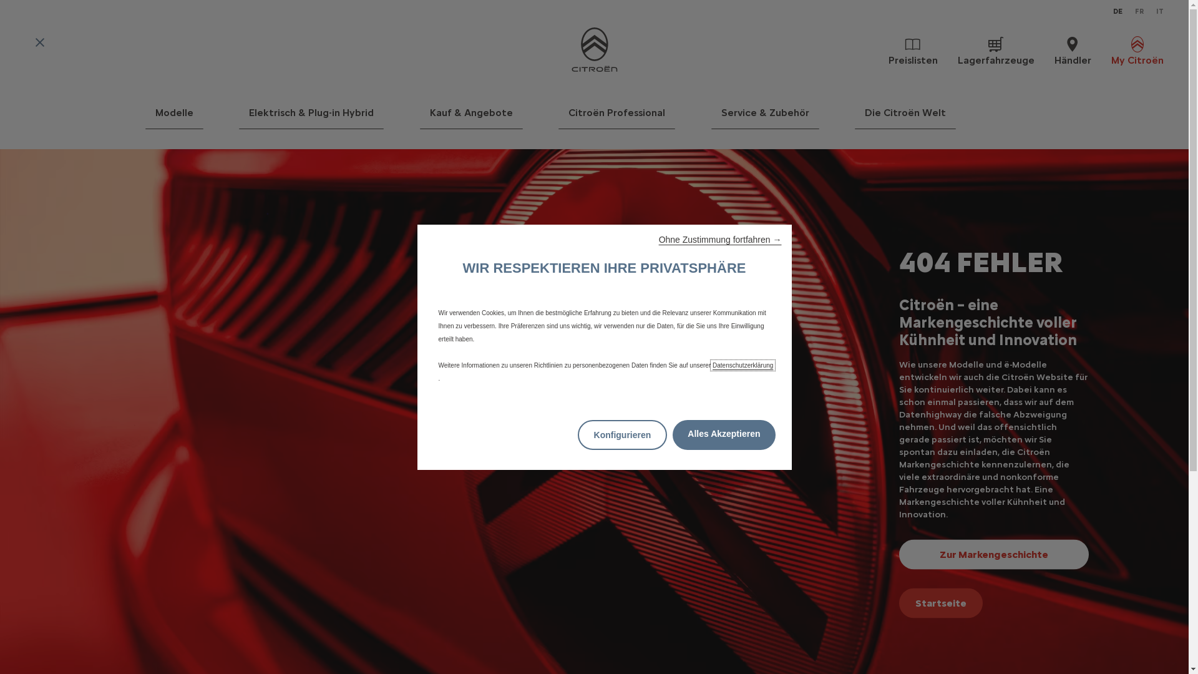  Describe the element at coordinates (1118, 12) in the screenshot. I see `DE` at that location.